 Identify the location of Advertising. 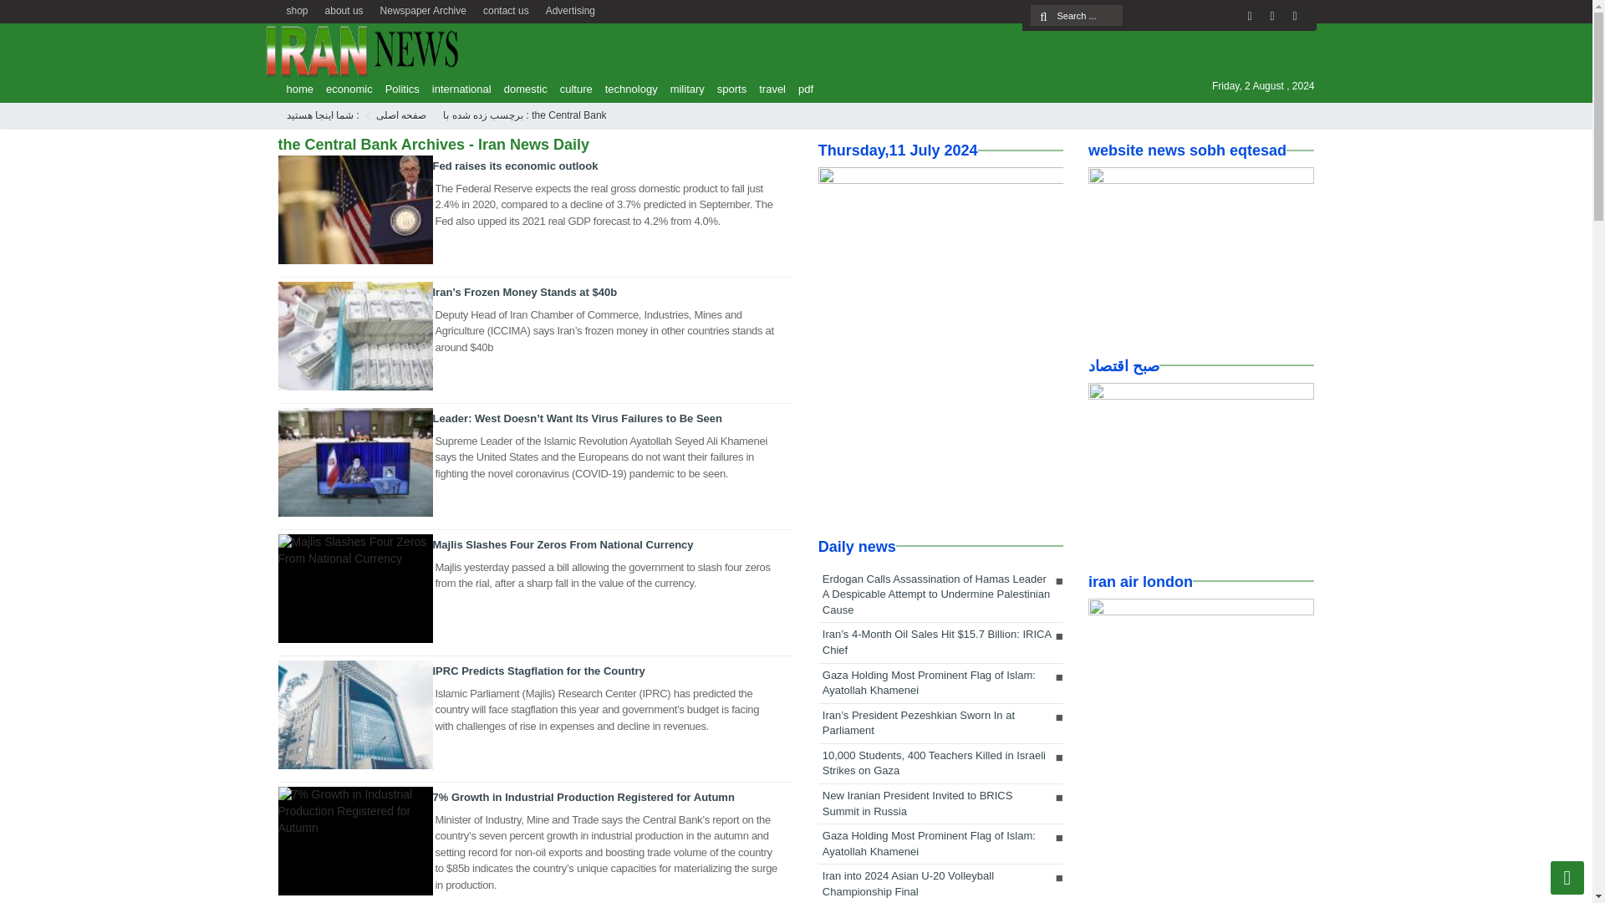
(570, 8).